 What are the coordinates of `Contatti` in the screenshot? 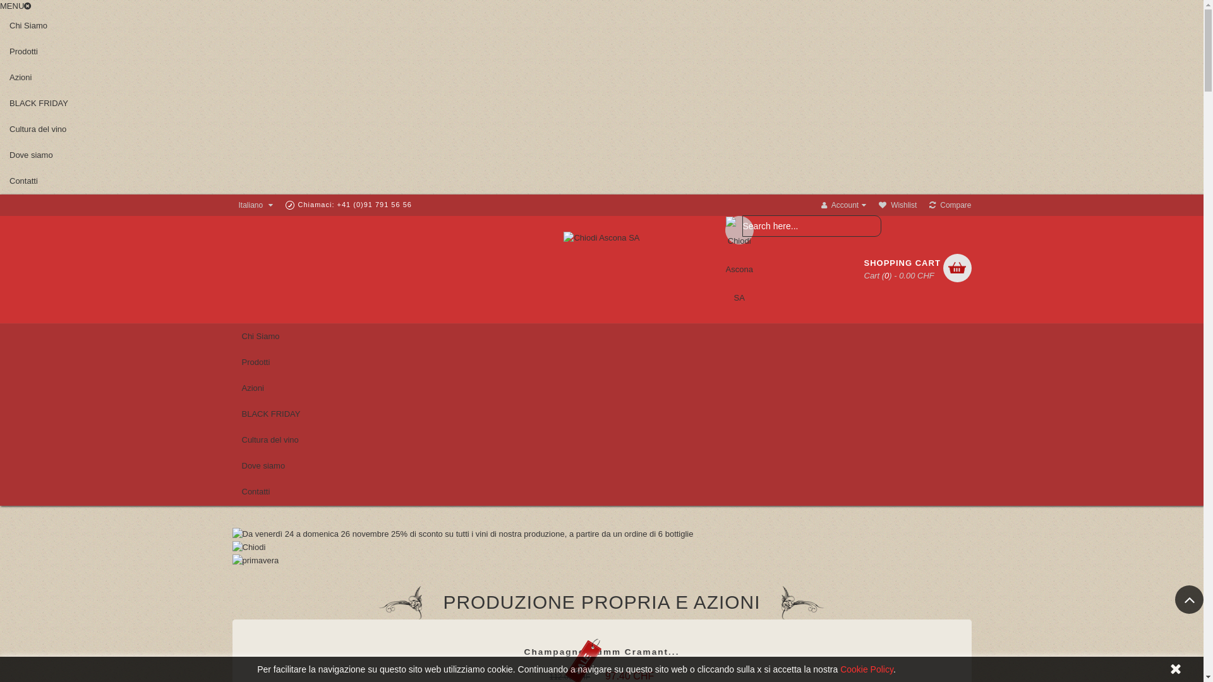 It's located at (601, 182).